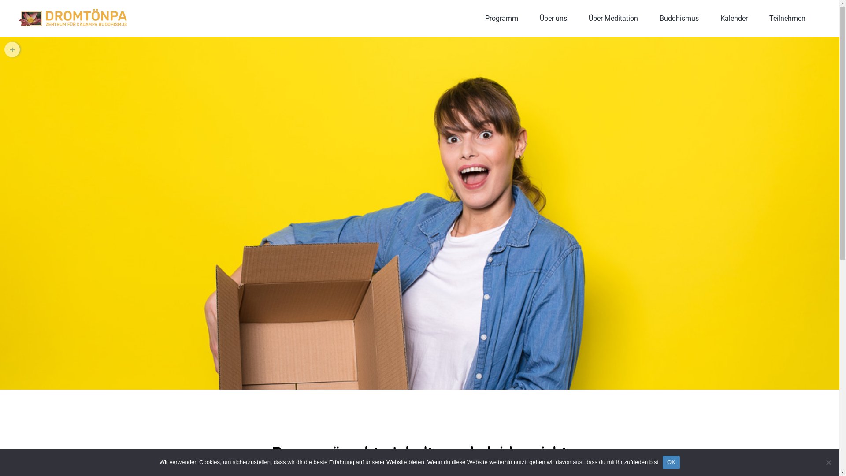  I want to click on Kalender, so click(734, 19).